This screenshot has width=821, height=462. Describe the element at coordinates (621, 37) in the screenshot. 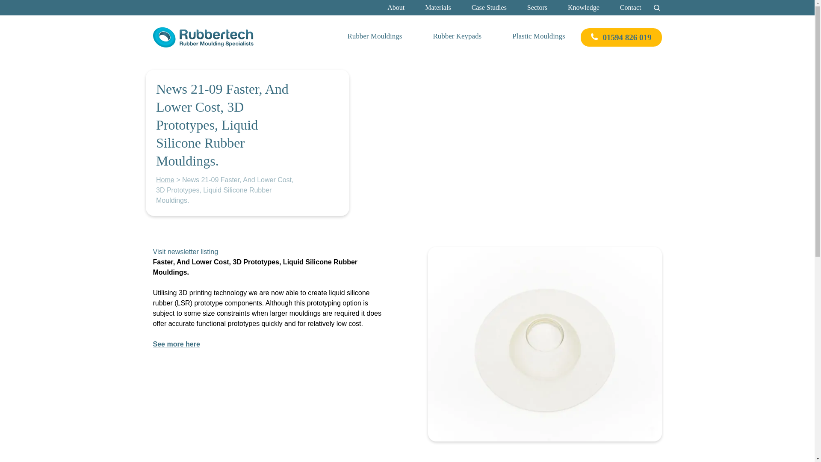

I see `01594 826 019` at that location.